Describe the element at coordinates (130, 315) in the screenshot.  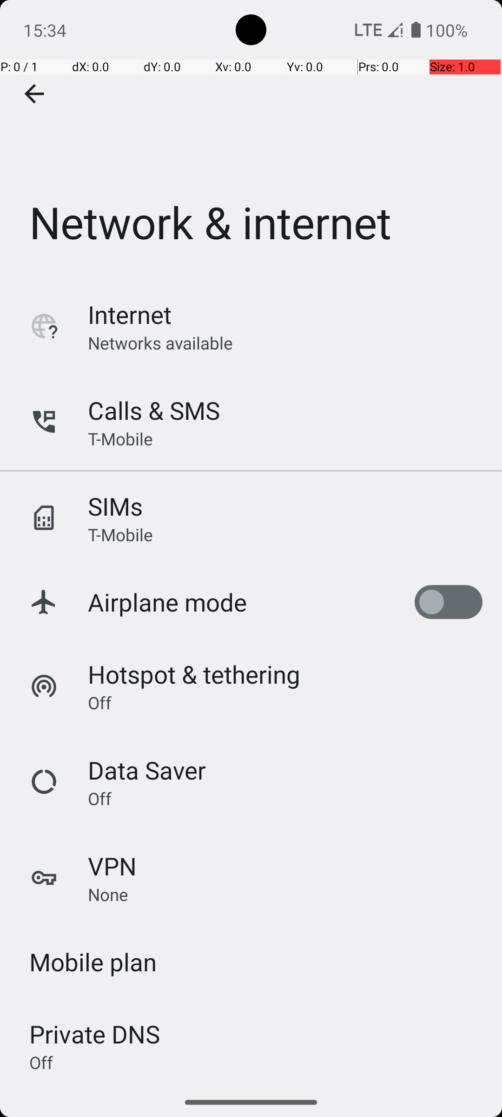
I see `Internet` at that location.